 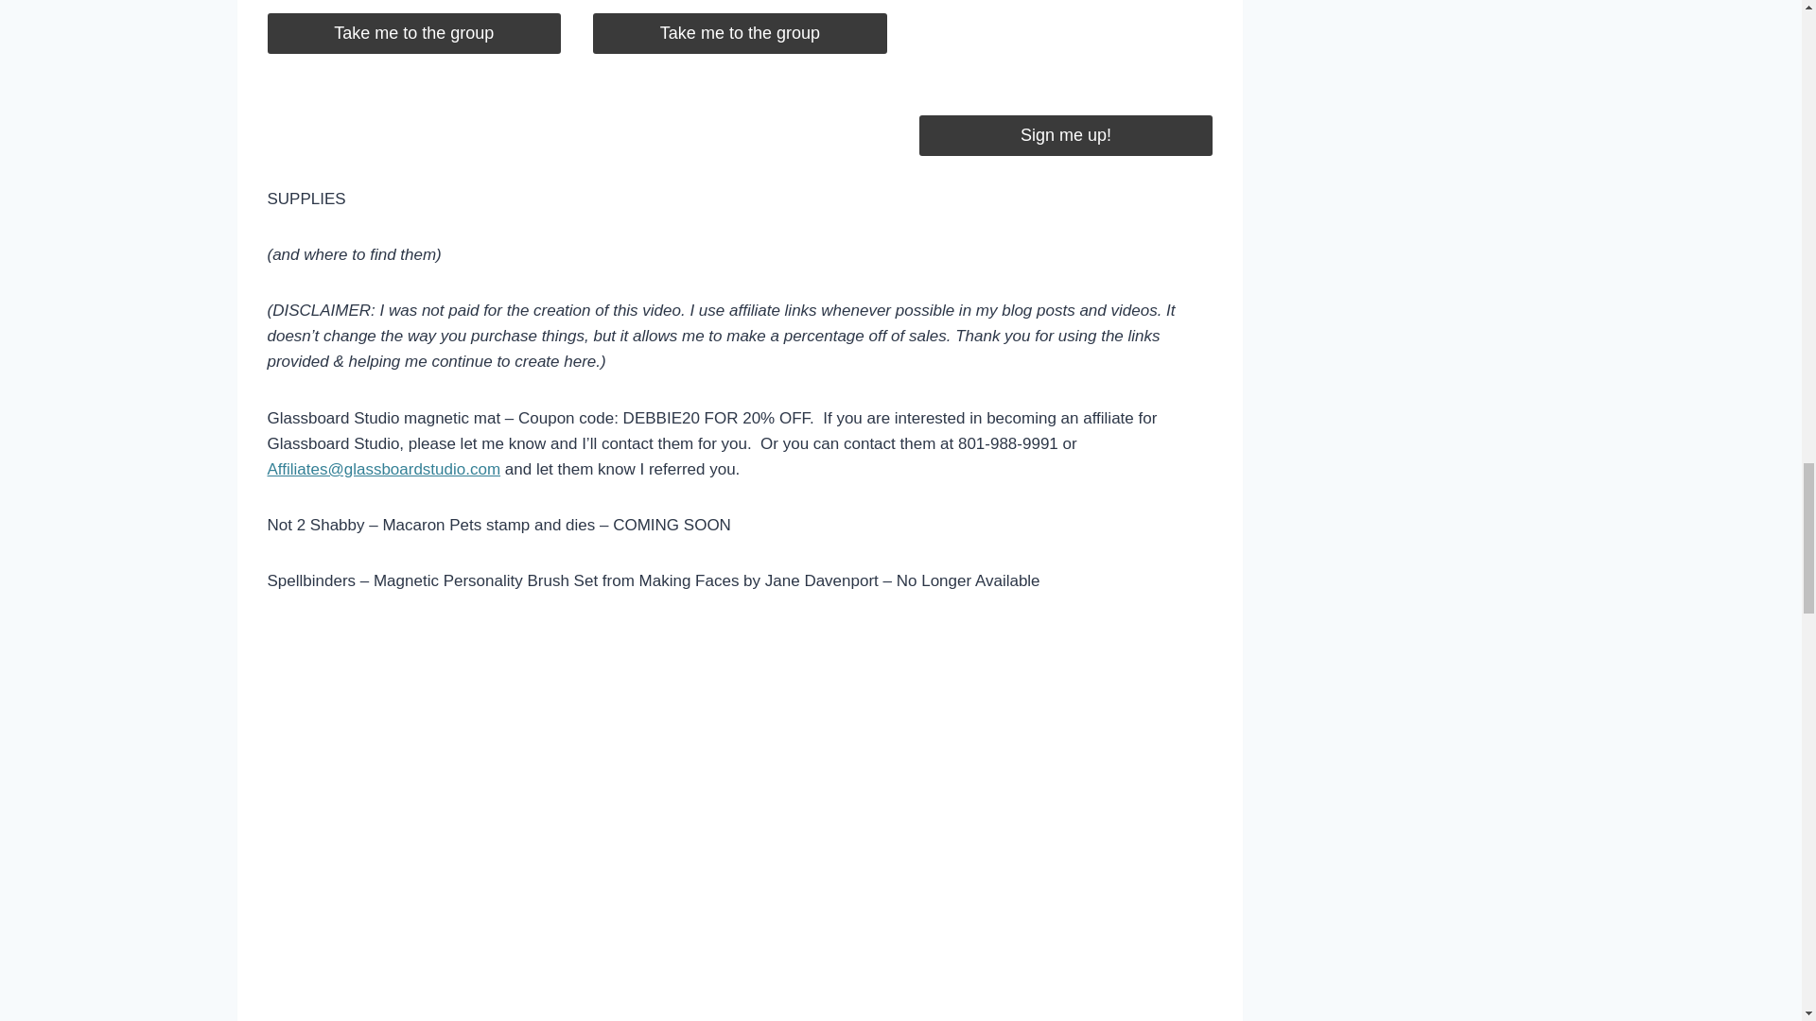 I want to click on Sign me up!, so click(x=1065, y=136).